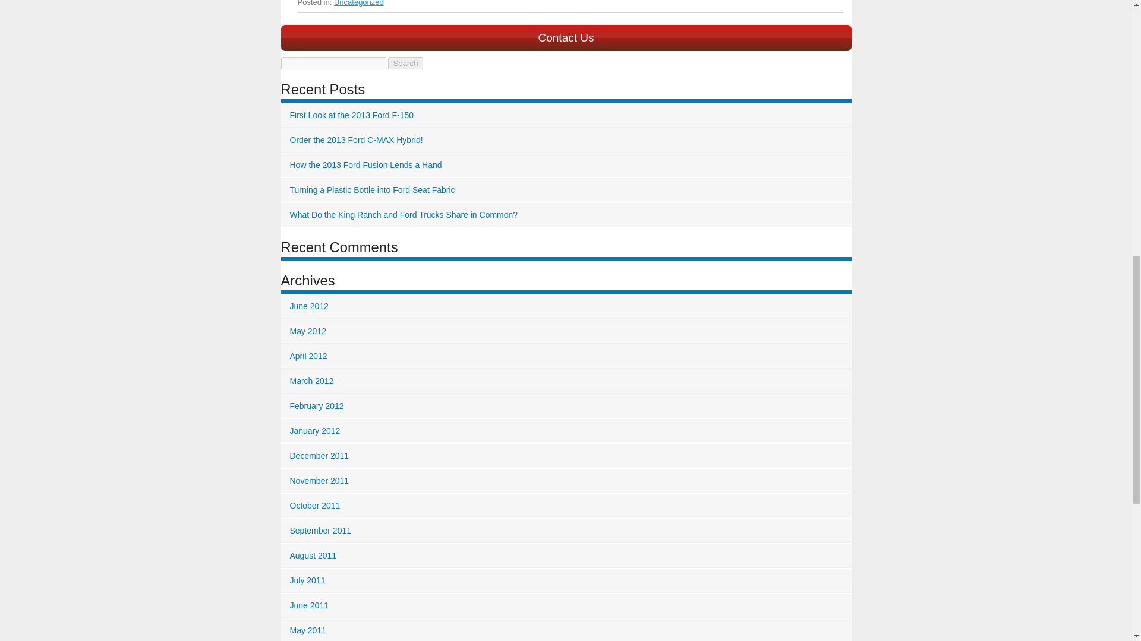 The width and height of the screenshot is (1141, 641). I want to click on November 2011, so click(566, 481).